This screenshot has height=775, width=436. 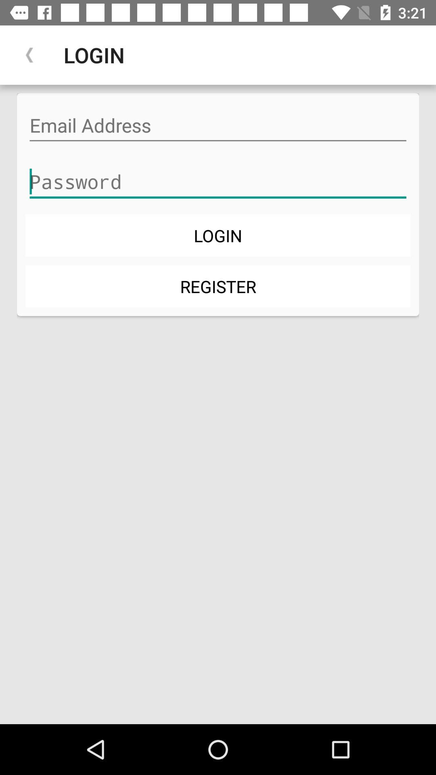 I want to click on turn off register item, so click(x=218, y=286).